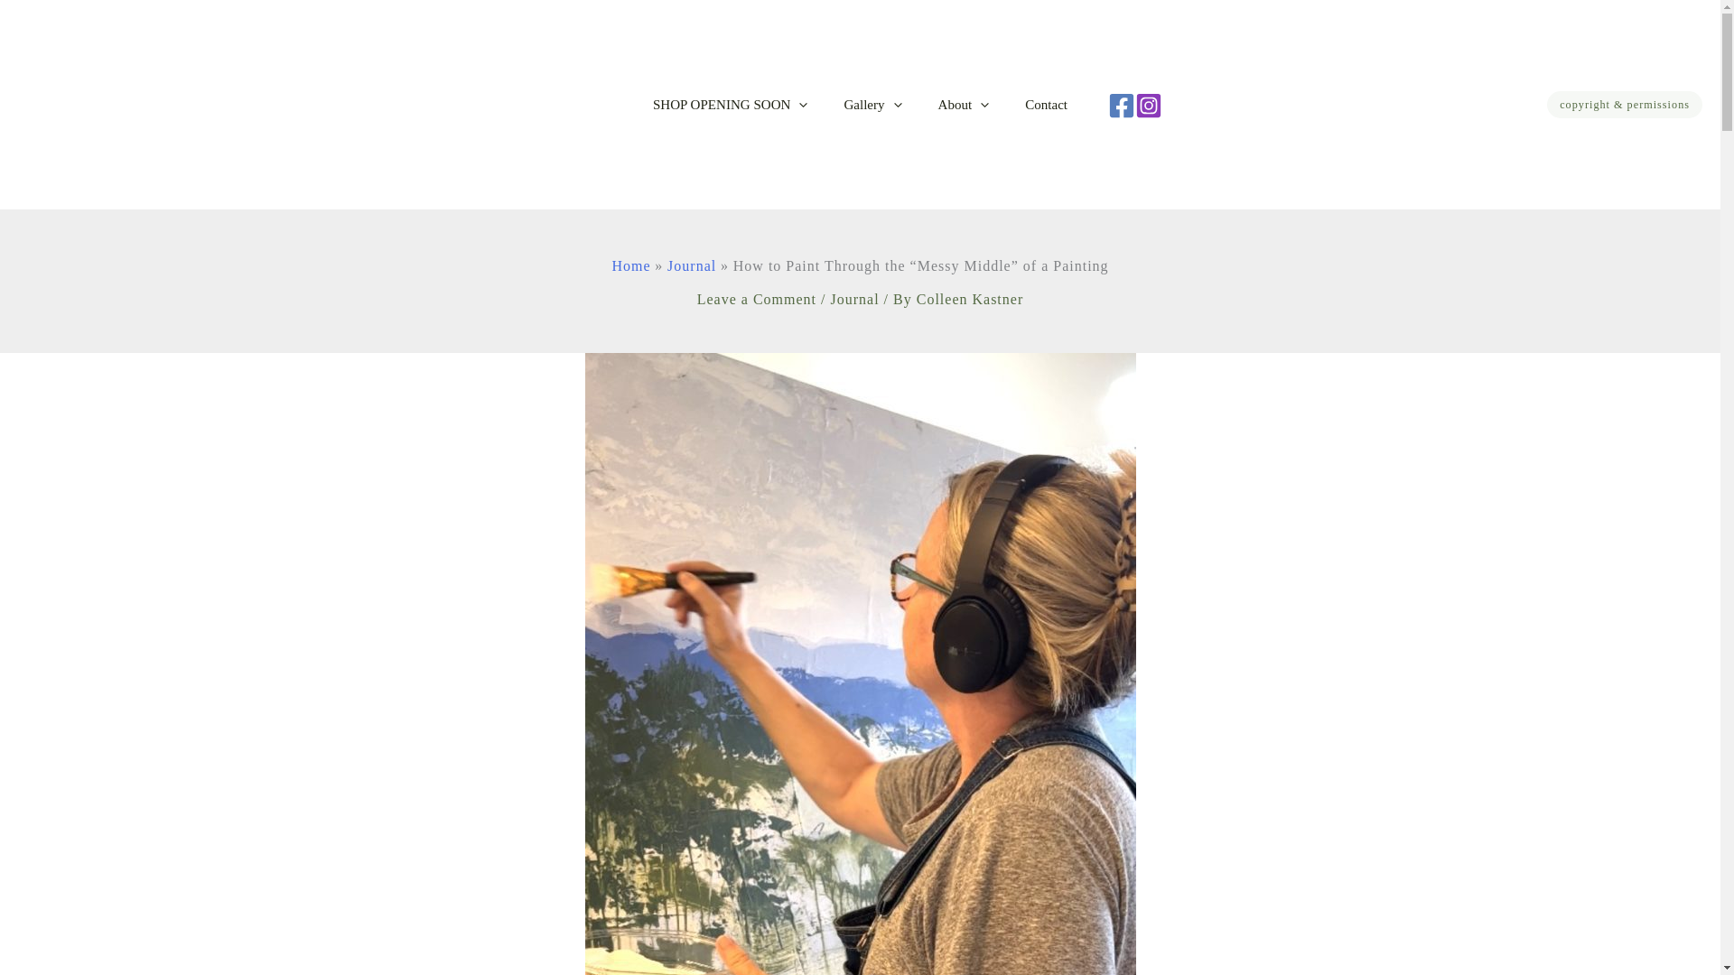  Describe the element at coordinates (730, 105) in the screenshot. I see `SHOP OPENING SOON` at that location.